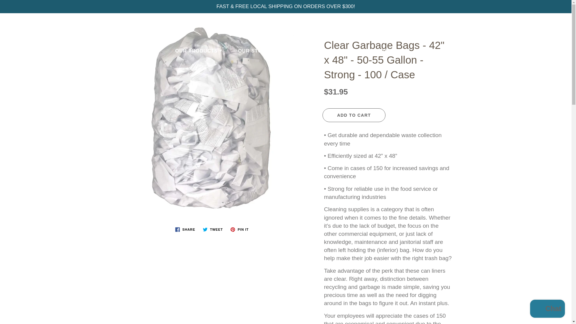 This screenshot has width=576, height=324. What do you see at coordinates (213, 229) in the screenshot?
I see `Tweet on Twitter` at bounding box center [213, 229].